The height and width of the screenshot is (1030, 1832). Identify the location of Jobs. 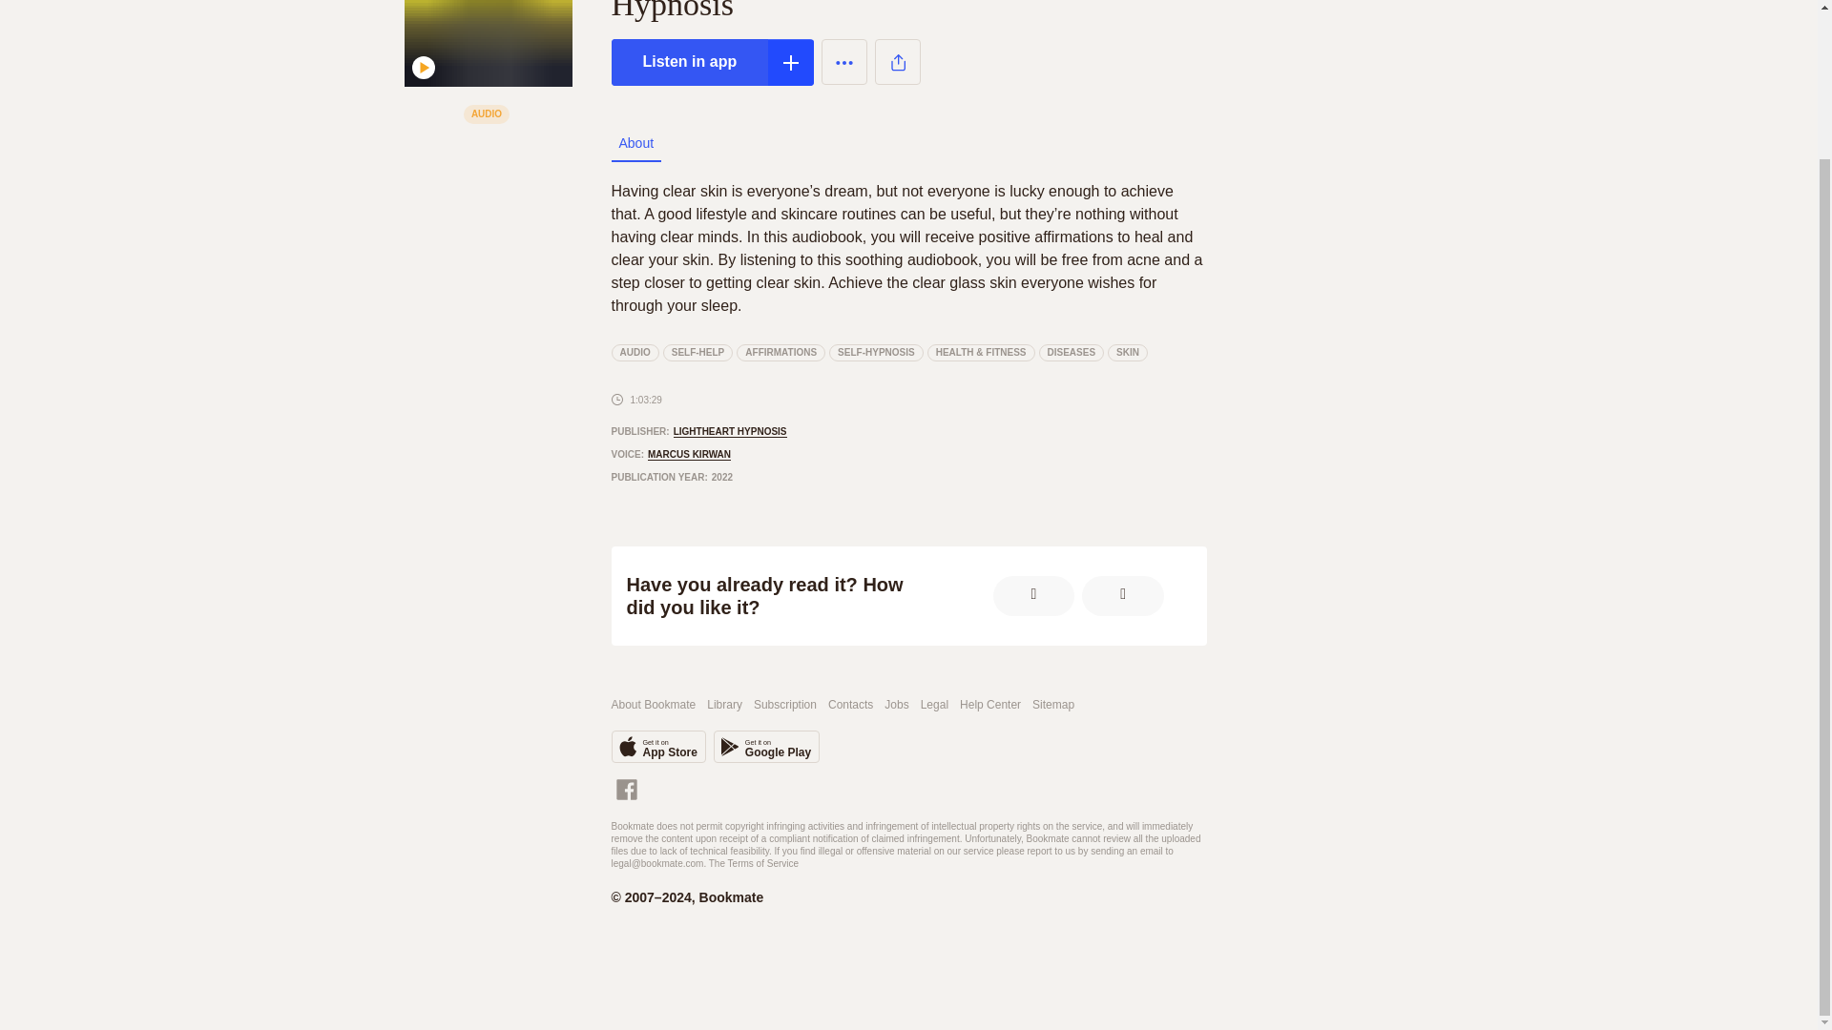
(897, 706).